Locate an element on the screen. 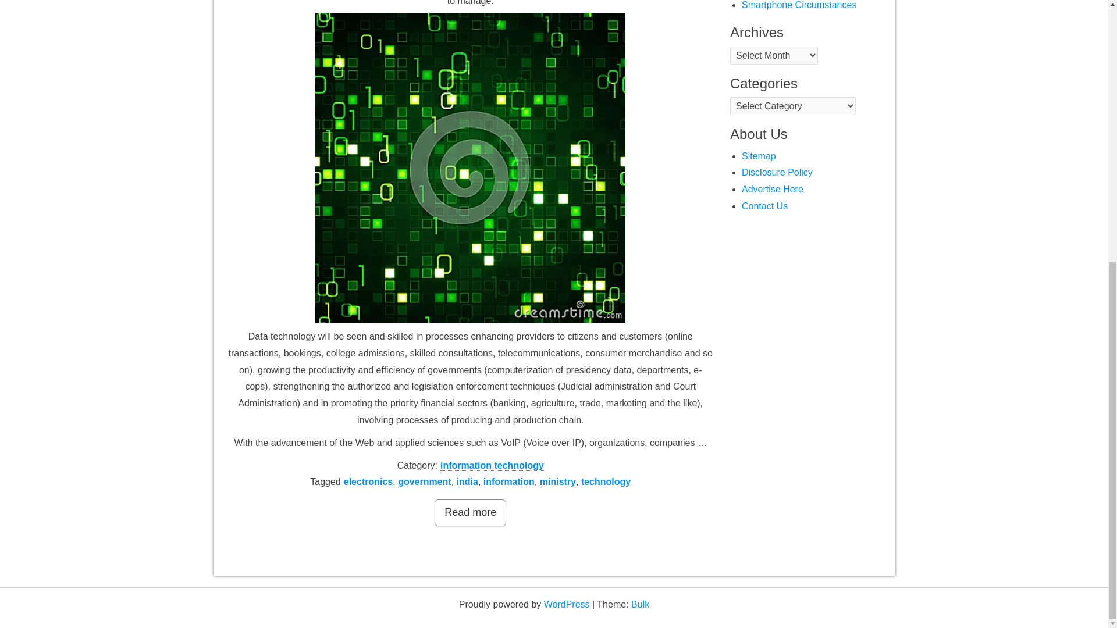 This screenshot has height=628, width=1117. ministry is located at coordinates (557, 481).